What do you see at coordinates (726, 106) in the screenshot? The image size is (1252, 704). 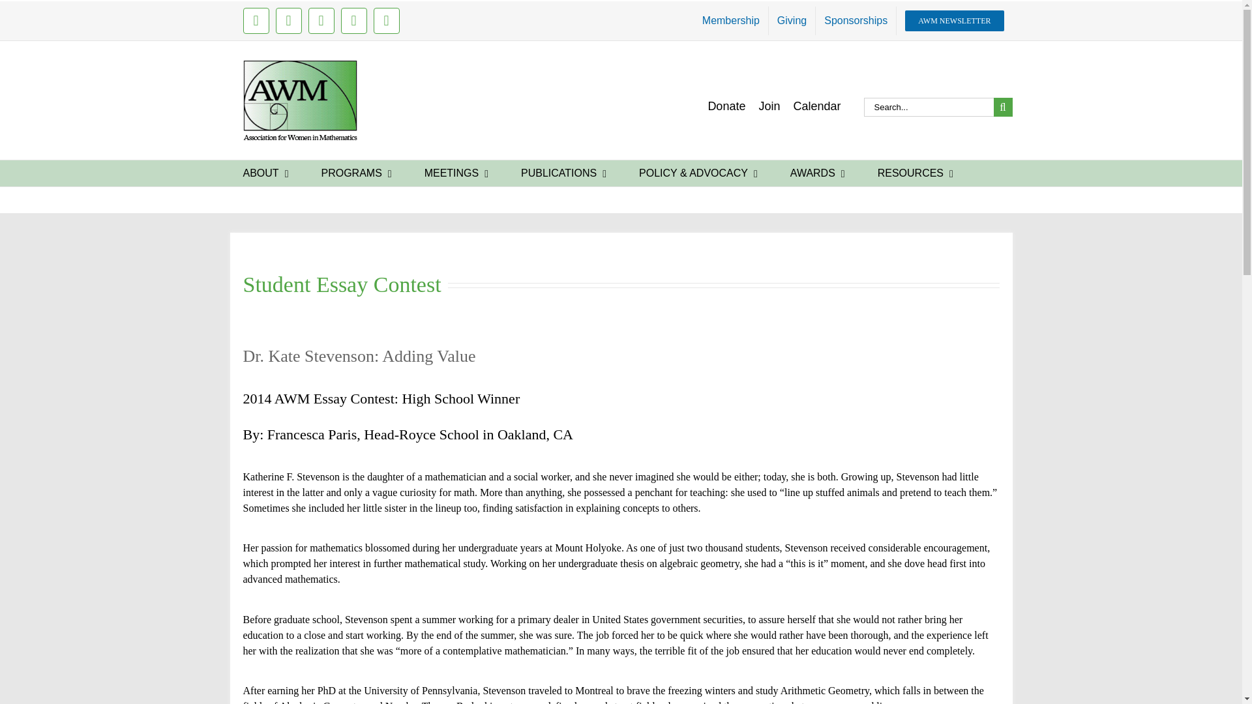 I see `Donate` at bounding box center [726, 106].